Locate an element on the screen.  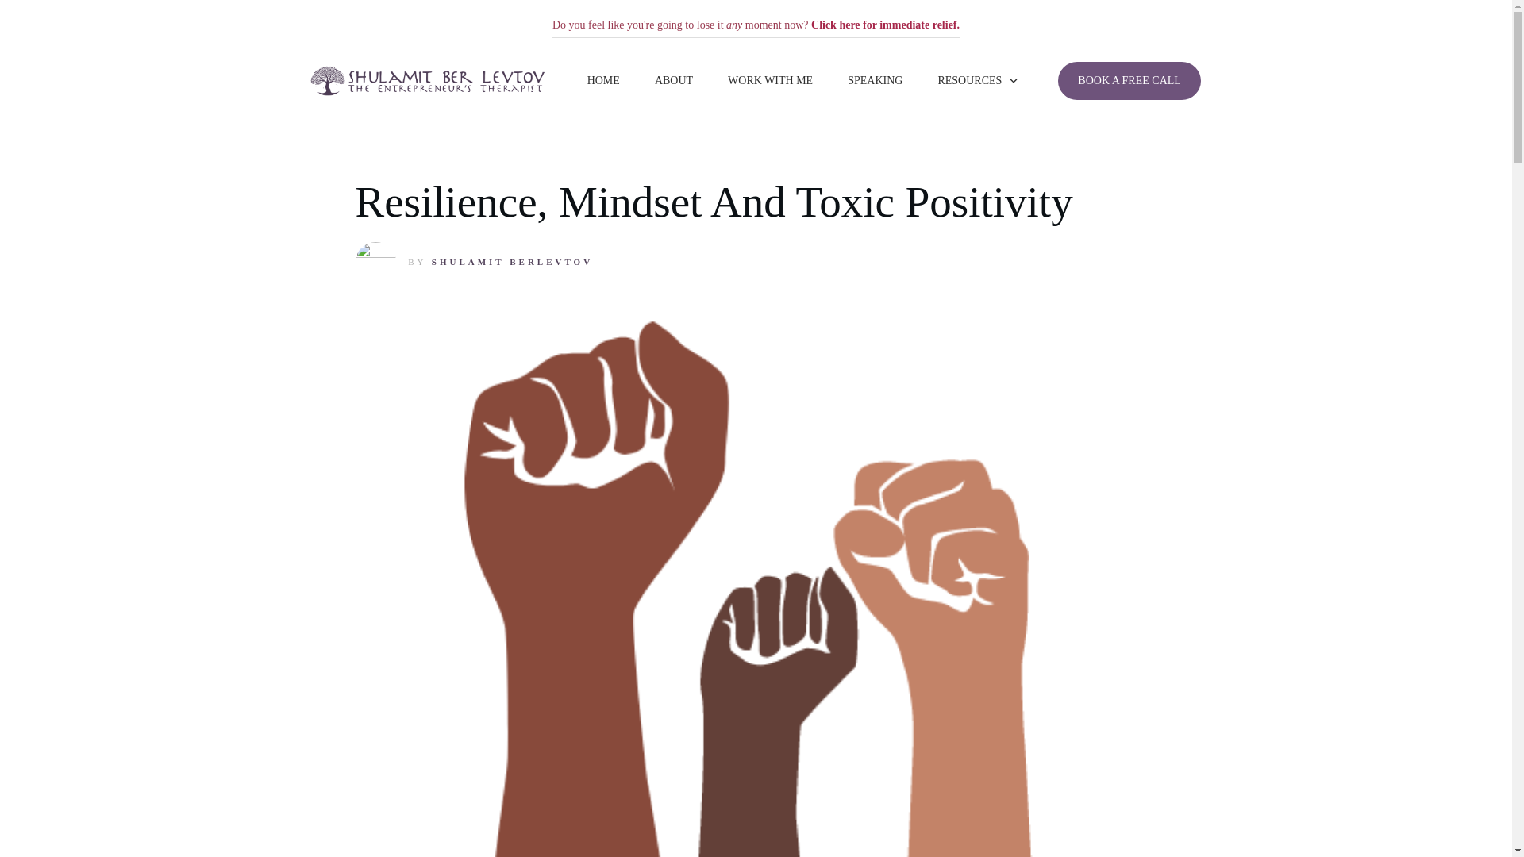
WORK WITH ME is located at coordinates (770, 80).